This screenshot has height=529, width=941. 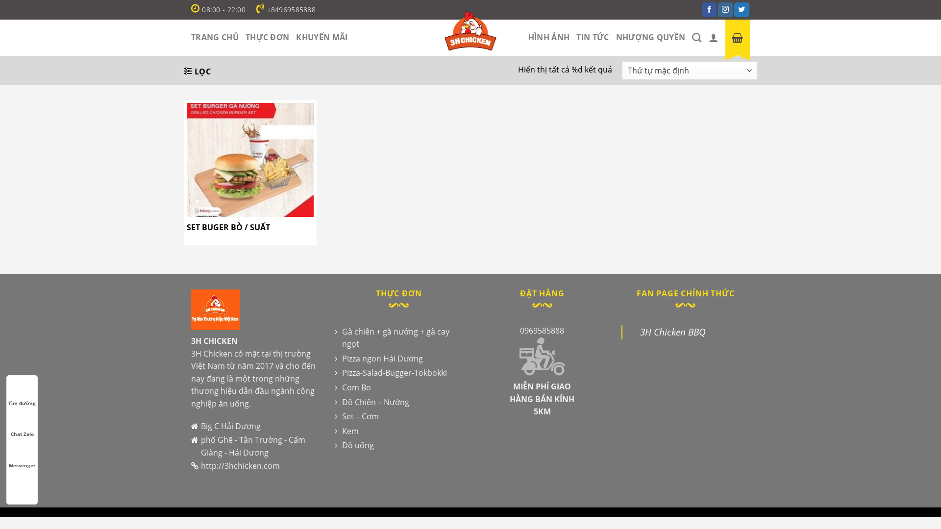 What do you see at coordinates (22, 424) in the screenshot?
I see `Chat Zalo` at bounding box center [22, 424].